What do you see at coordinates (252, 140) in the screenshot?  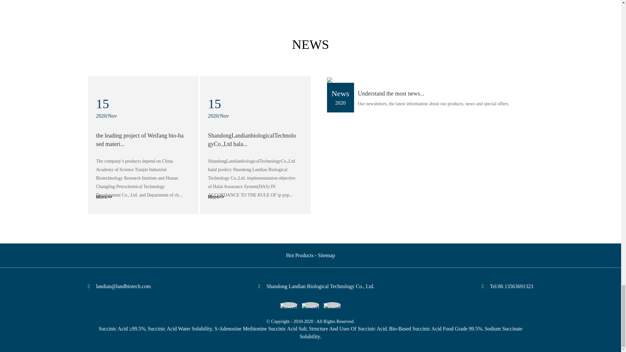 I see `ShandongLandianbiologicalTechnologyCo.,Ltd hala...` at bounding box center [252, 140].